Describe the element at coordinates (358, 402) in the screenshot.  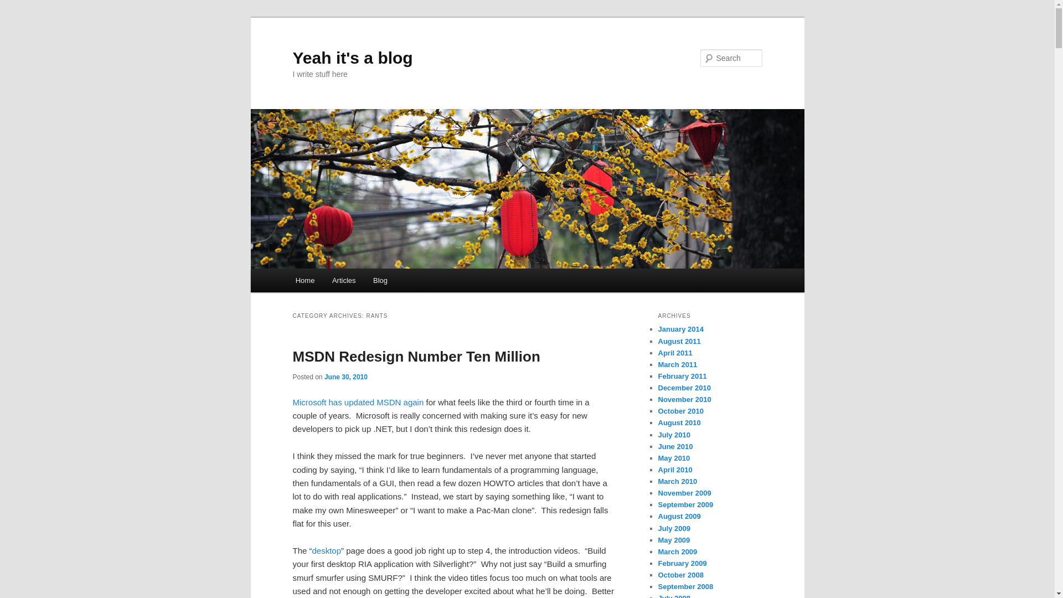
I see `Pete Brown's announcement of the MSDN redesign` at that location.